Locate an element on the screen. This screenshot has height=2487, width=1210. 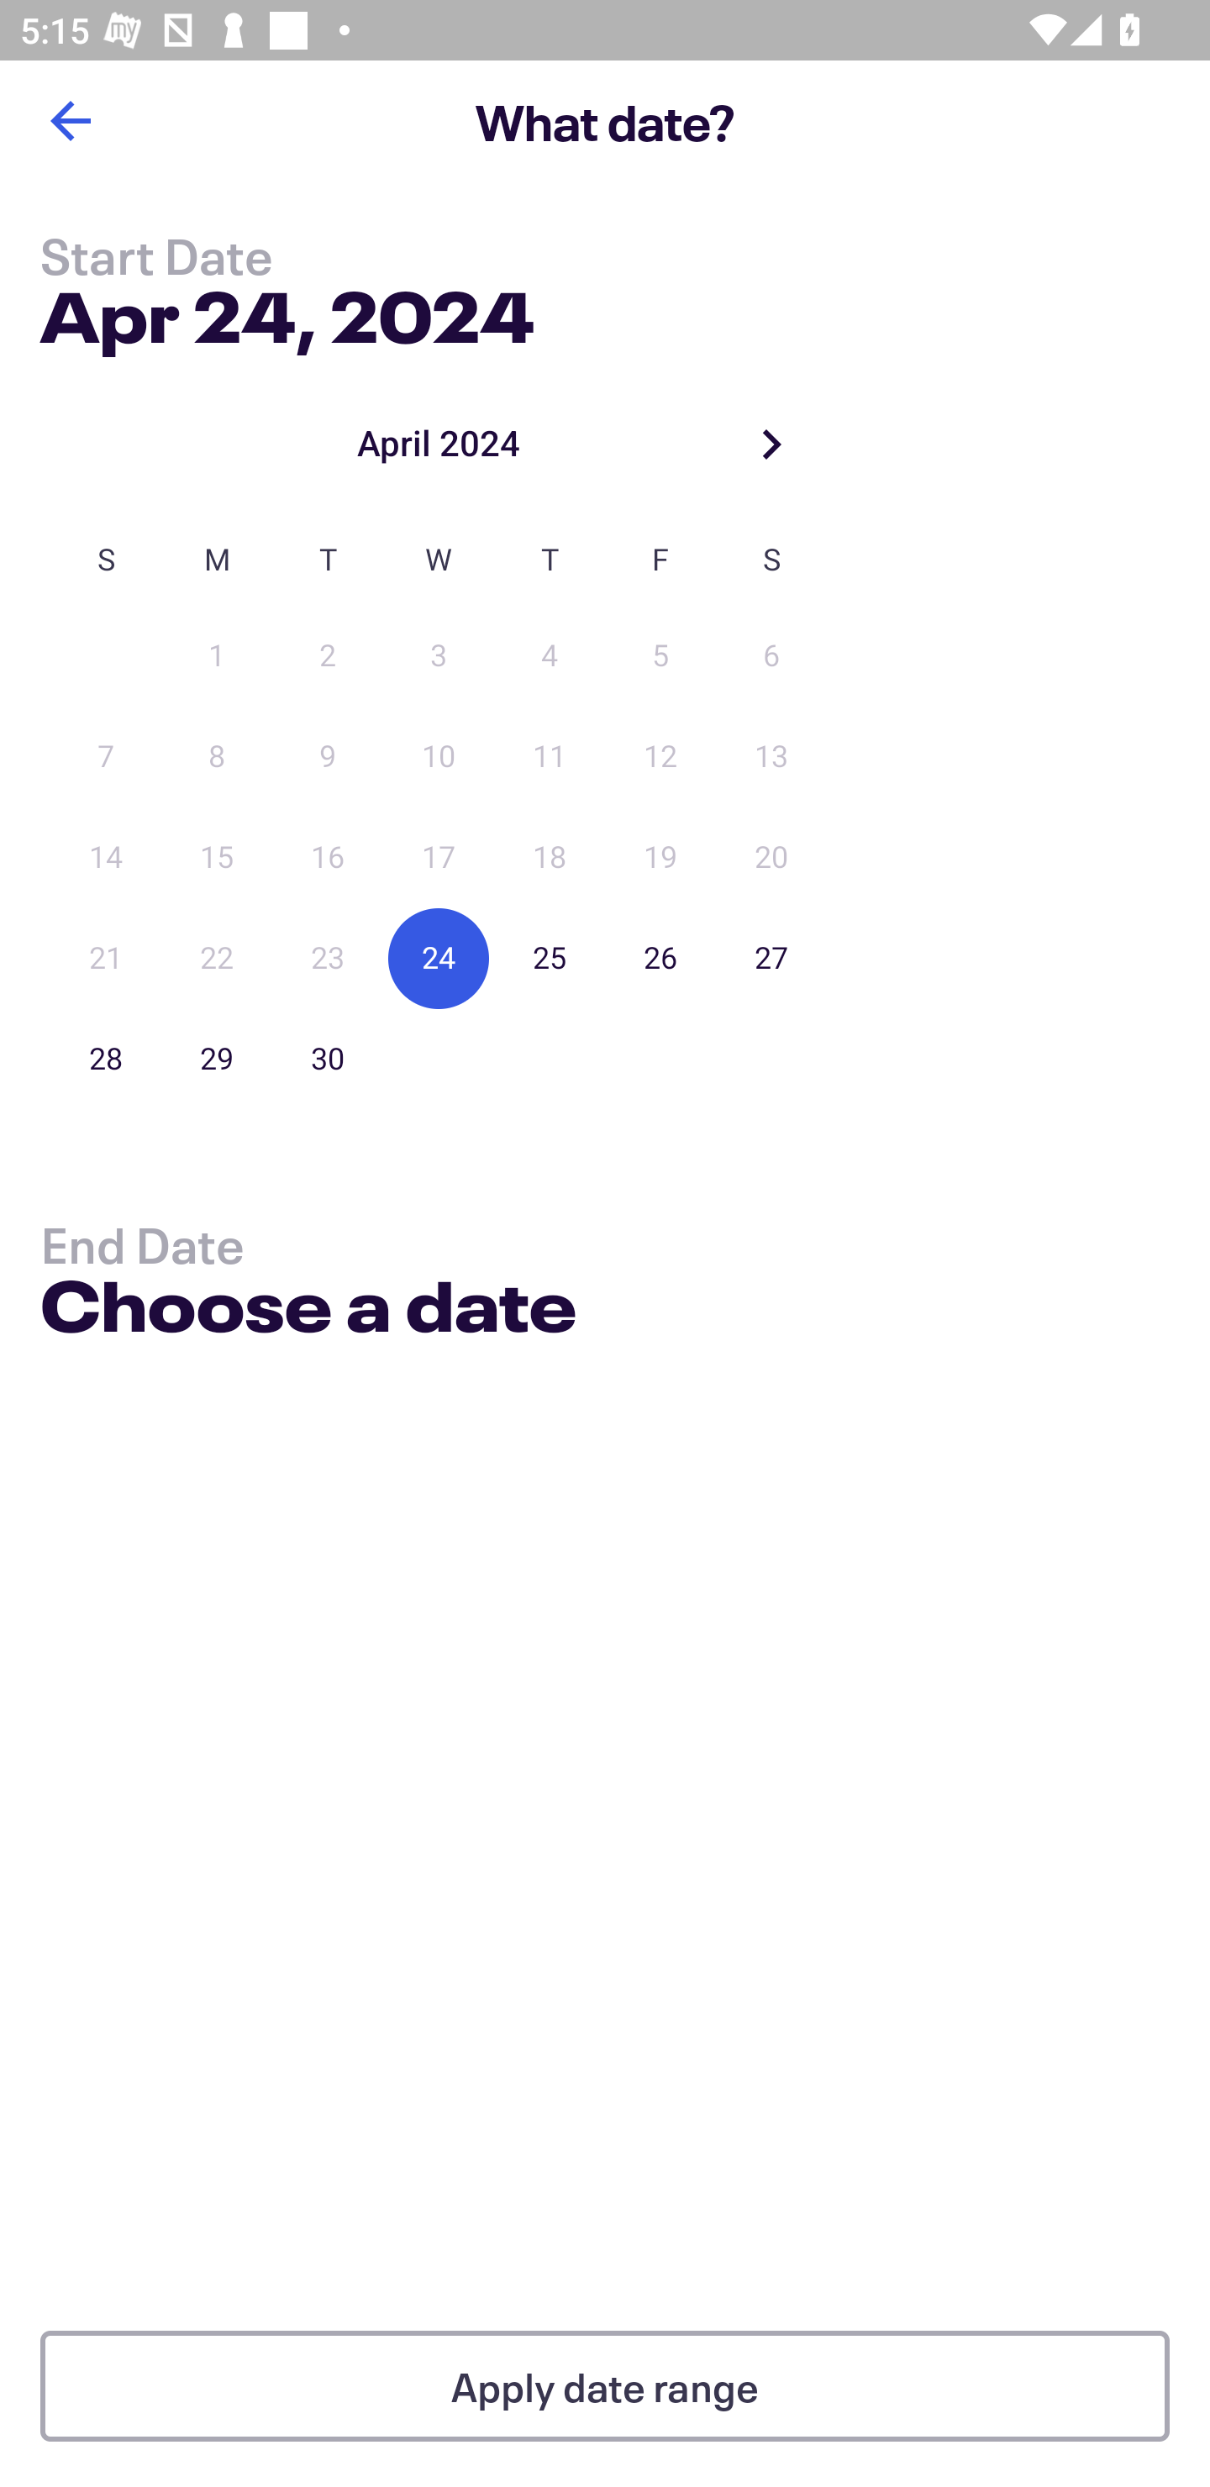
22 22 April 2024 is located at coordinates (217, 958).